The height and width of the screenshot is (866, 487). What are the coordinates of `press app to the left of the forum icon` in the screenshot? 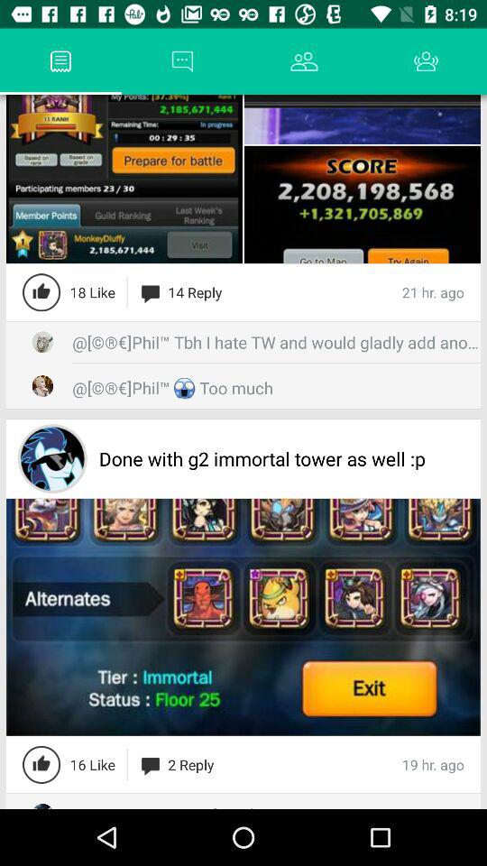 It's located at (32, 61).